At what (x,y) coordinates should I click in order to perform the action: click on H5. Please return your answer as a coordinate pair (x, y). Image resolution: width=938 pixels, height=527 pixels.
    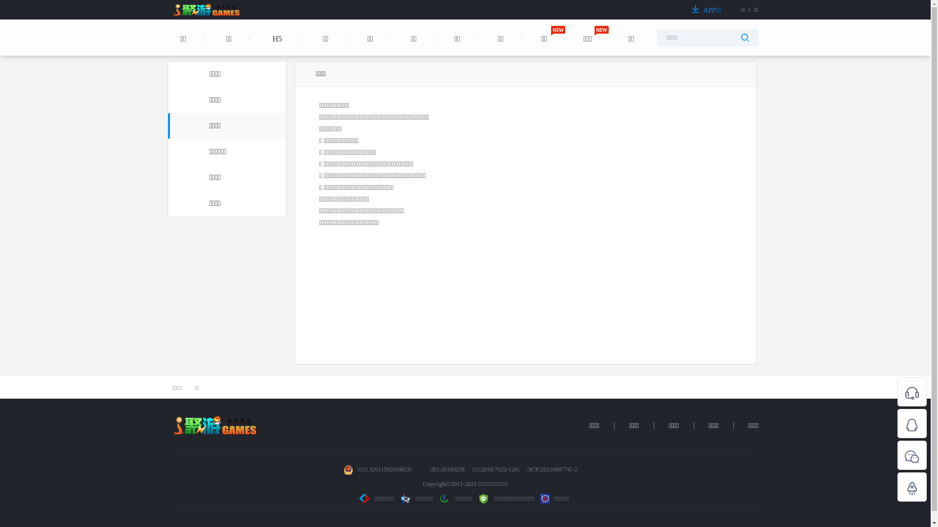
    Looking at the image, I should click on (277, 57).